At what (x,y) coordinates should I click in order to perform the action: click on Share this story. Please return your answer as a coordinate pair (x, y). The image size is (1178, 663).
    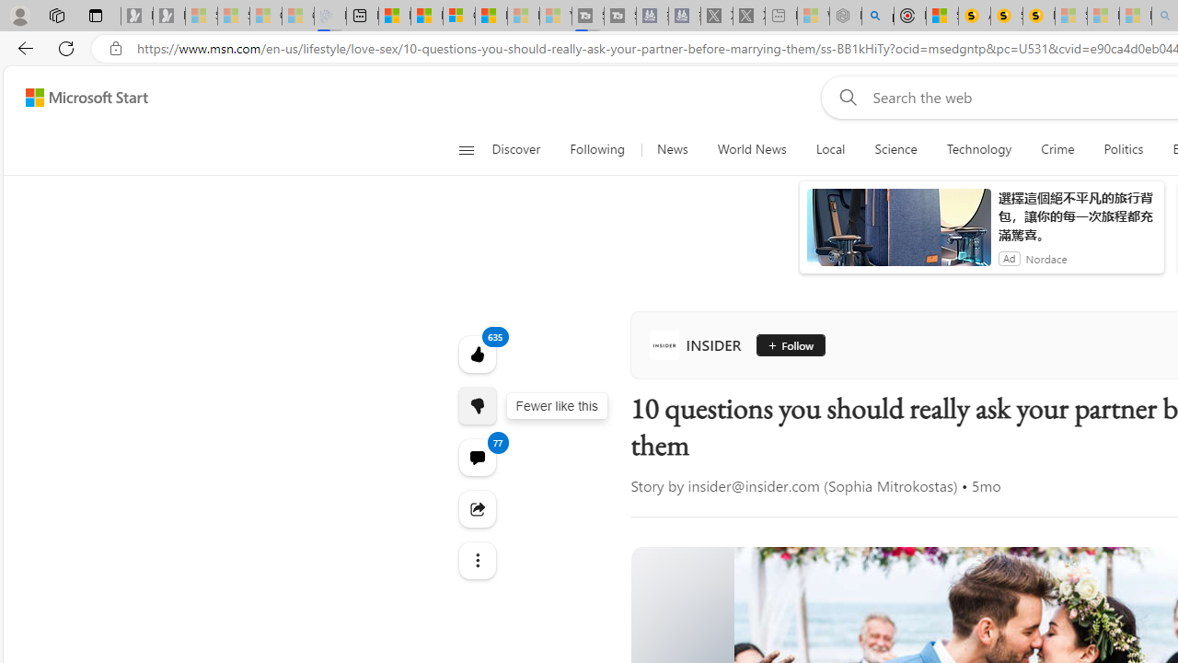
    Looking at the image, I should click on (477, 508).